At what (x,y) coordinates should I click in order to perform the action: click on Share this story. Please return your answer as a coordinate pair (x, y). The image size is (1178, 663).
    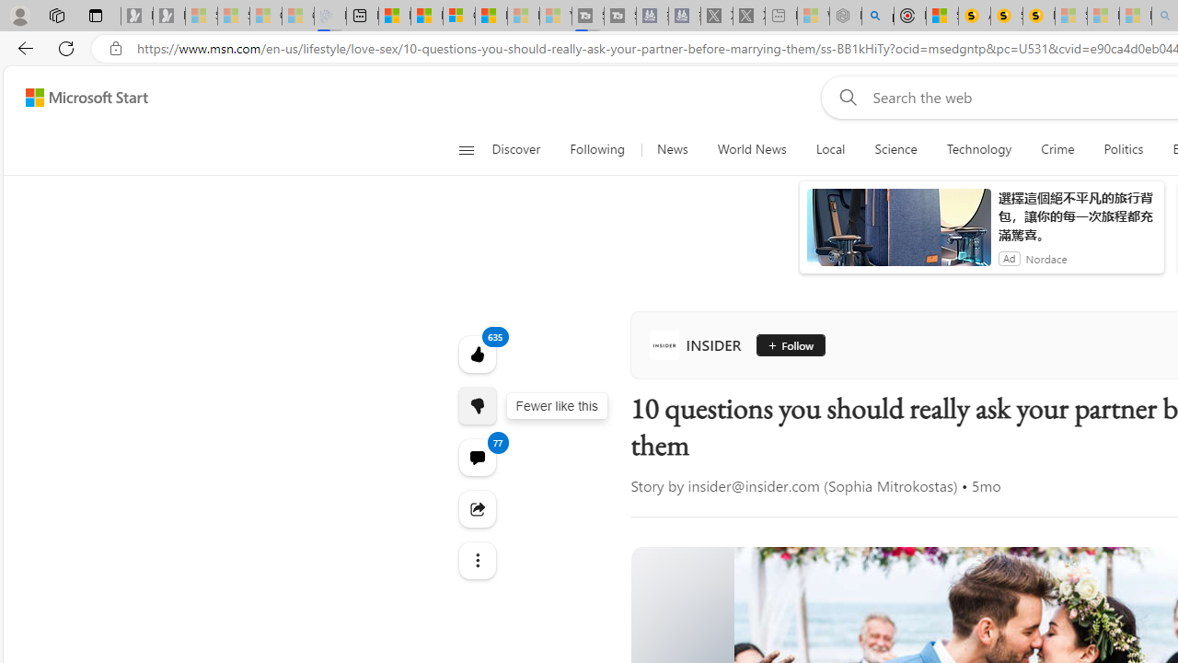
    Looking at the image, I should click on (477, 508).